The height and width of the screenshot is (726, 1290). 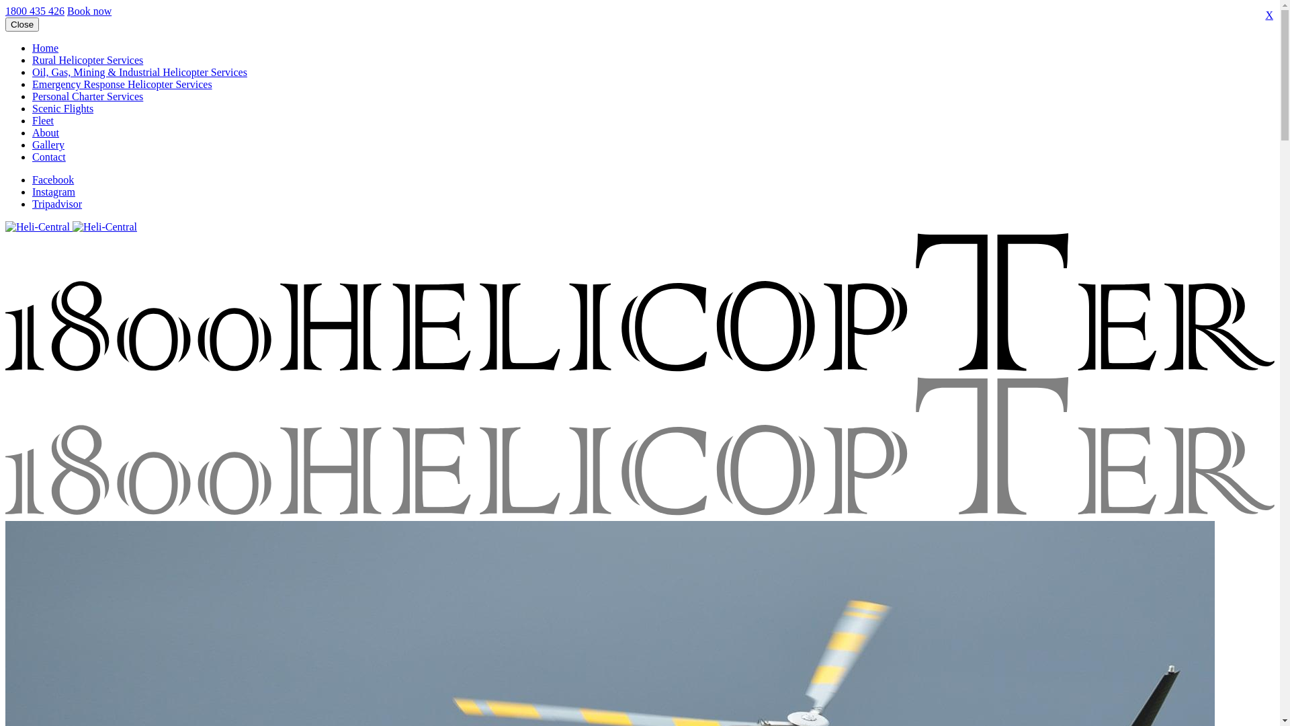 I want to click on Heli-Central, so click(x=38, y=227).